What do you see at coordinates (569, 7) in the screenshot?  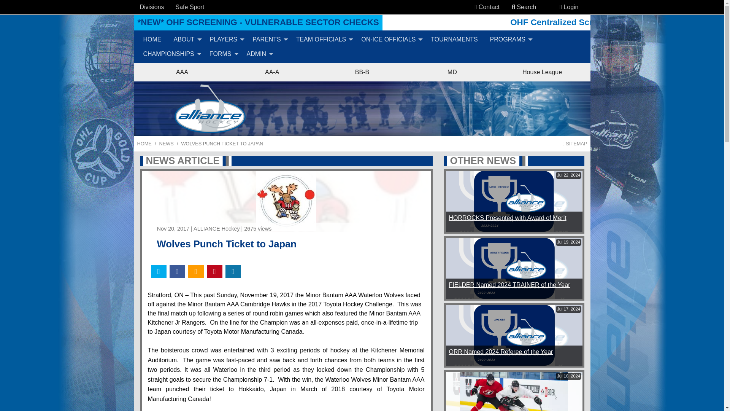 I see ` Login` at bounding box center [569, 7].